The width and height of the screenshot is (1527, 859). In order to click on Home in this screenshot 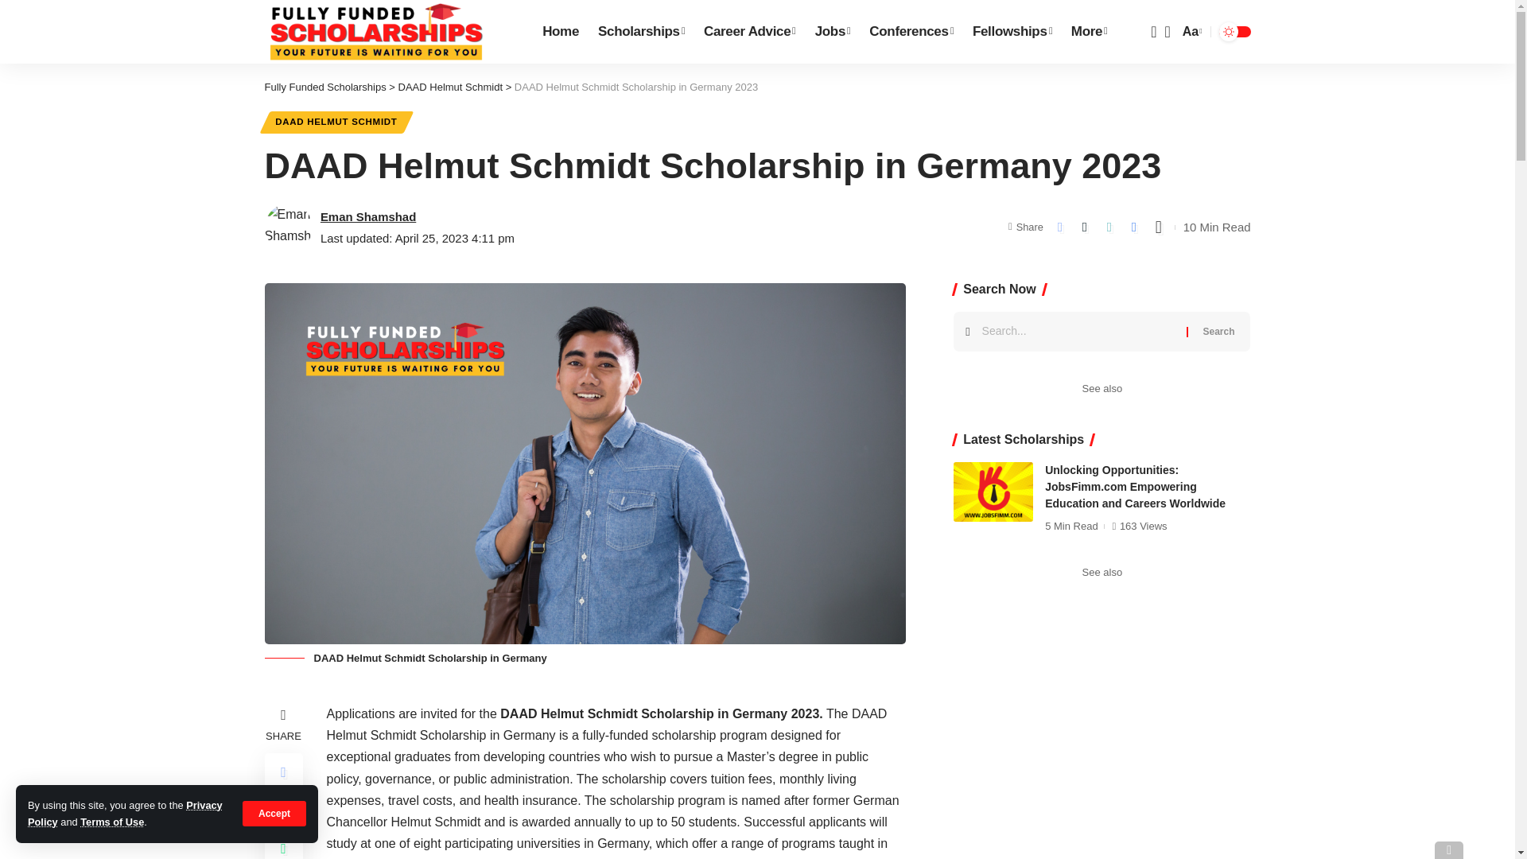, I will do `click(560, 32)`.